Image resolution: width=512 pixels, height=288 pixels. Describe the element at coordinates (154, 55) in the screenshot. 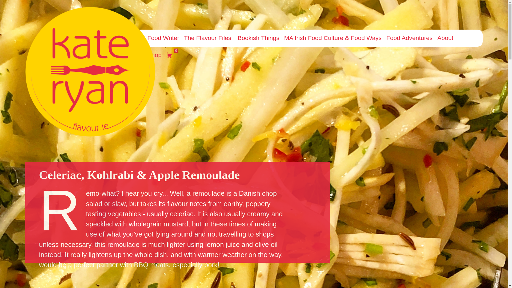

I see `Shop` at that location.